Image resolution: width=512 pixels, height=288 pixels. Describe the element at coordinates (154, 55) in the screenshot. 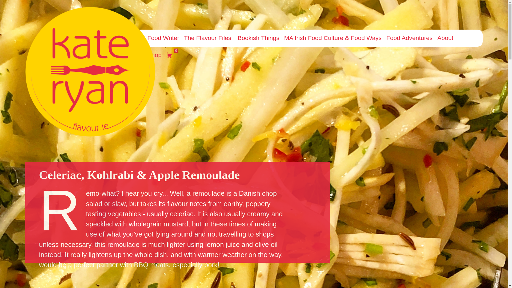

I see `Shop` at that location.